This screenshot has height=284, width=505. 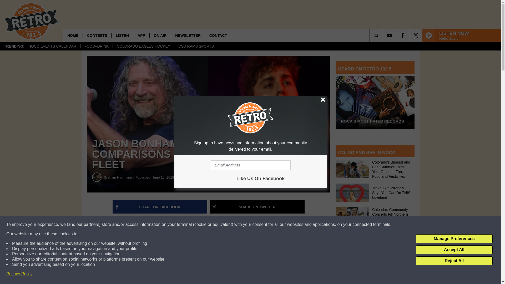 What do you see at coordinates (196, 46) in the screenshot?
I see `CSU RAMS SPORTS` at bounding box center [196, 46].